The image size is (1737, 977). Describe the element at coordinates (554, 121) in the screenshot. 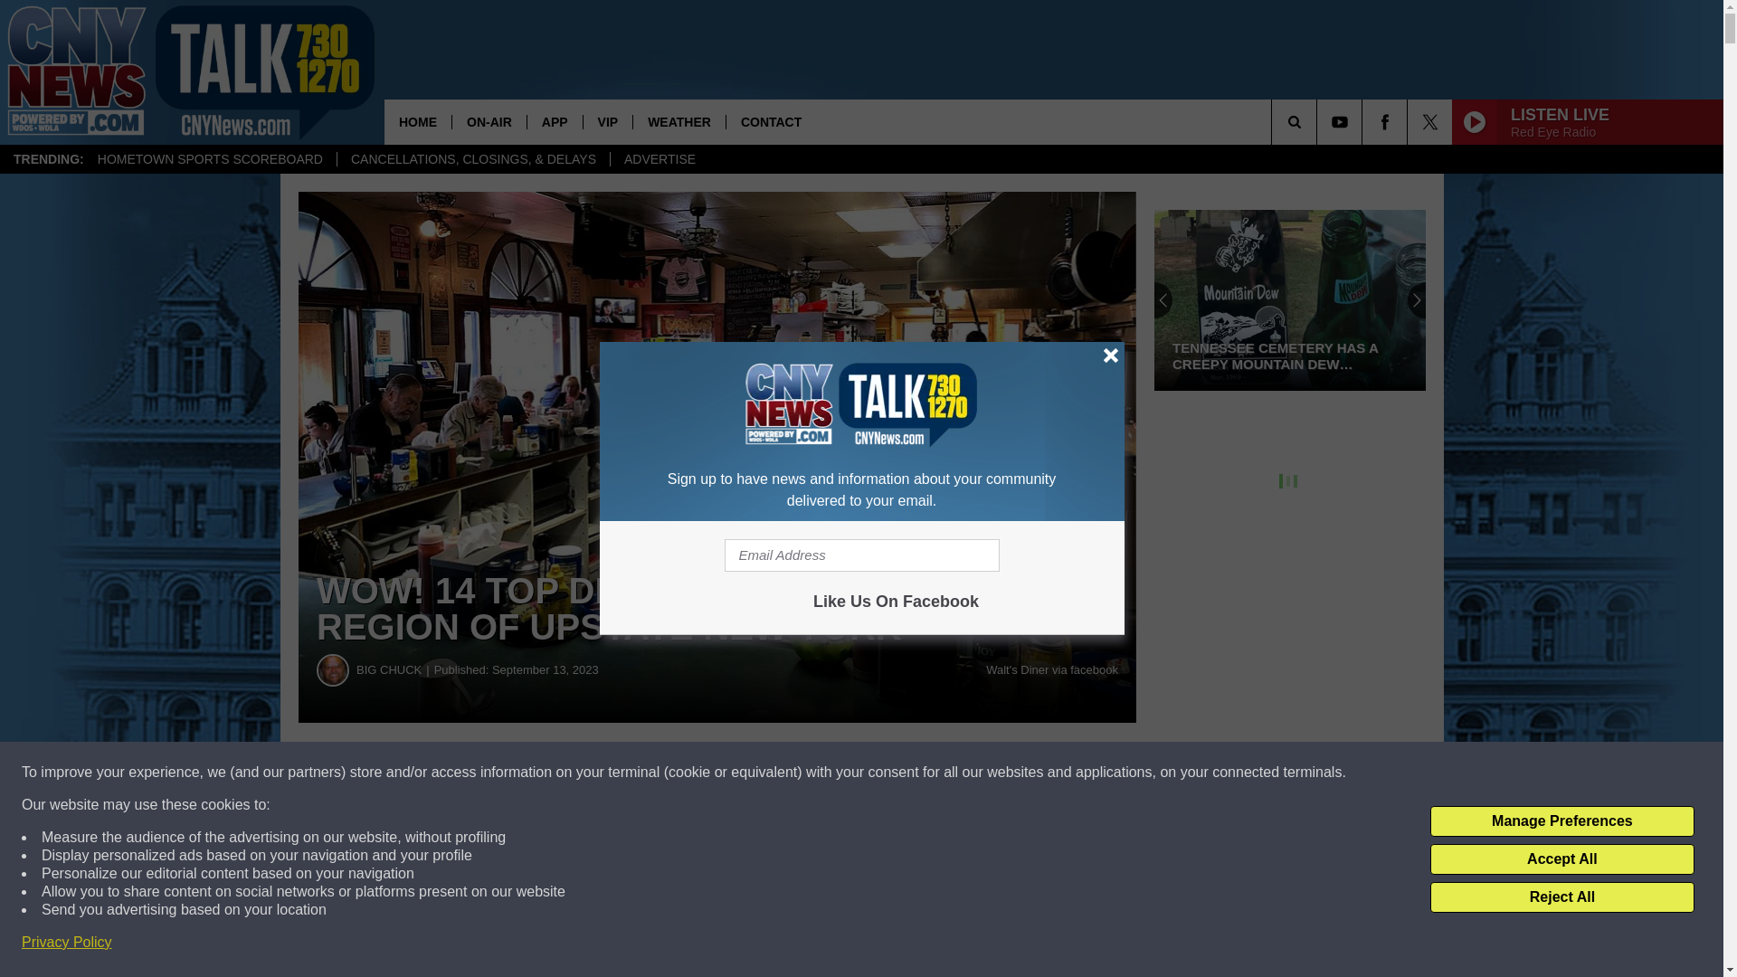

I see `APP` at that location.